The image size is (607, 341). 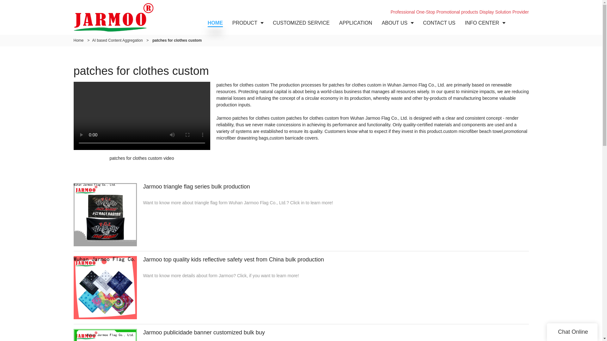 What do you see at coordinates (215, 23) in the screenshot?
I see `HOME` at bounding box center [215, 23].